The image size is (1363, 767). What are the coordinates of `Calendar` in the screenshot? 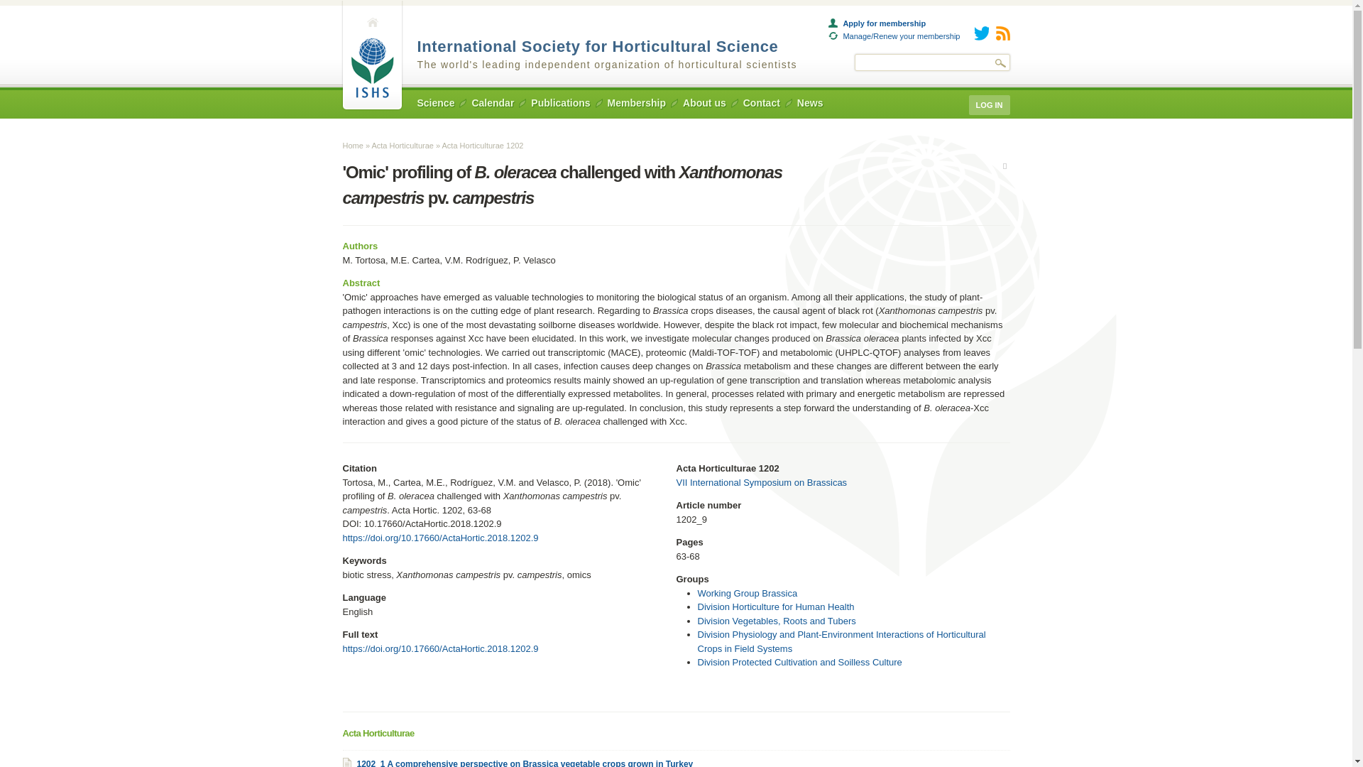 It's located at (493, 103).